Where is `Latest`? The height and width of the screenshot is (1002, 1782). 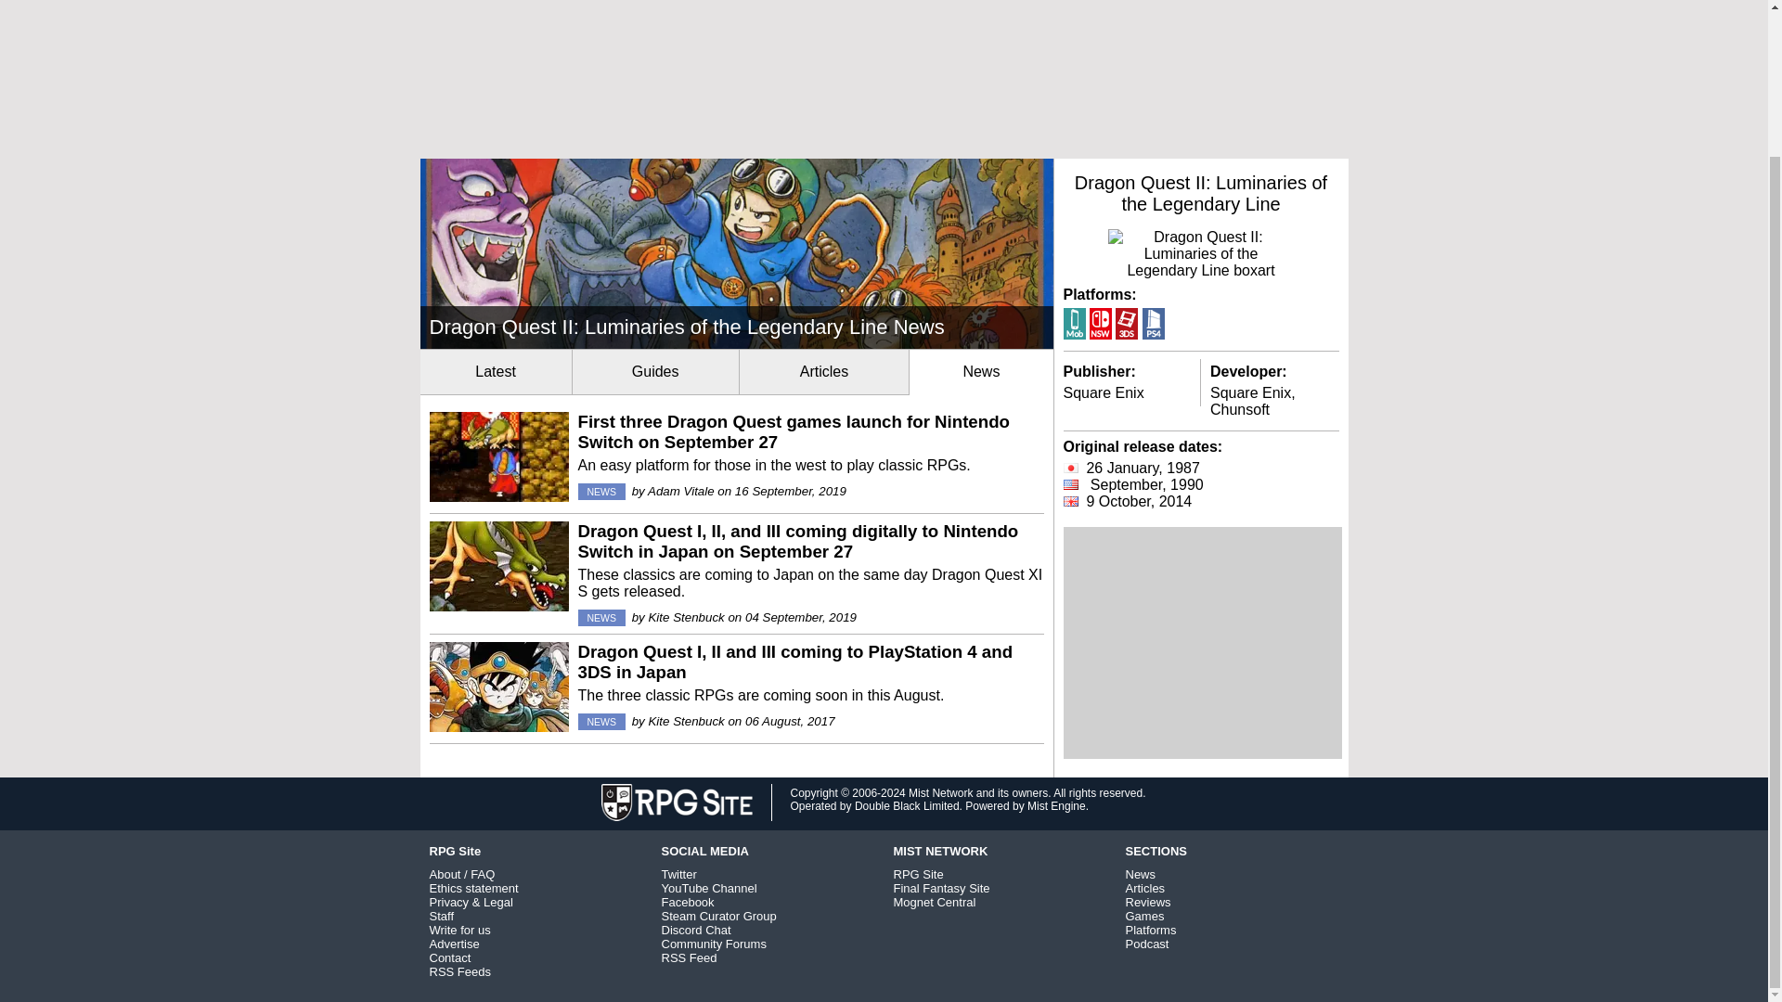 Latest is located at coordinates (494, 371).